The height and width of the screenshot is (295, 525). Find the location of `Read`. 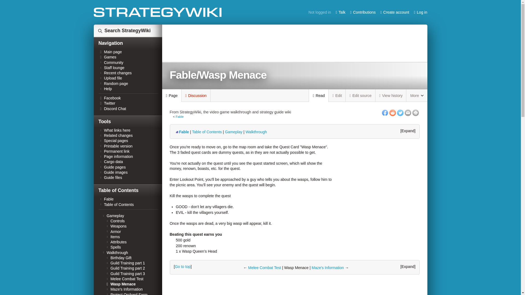

Read is located at coordinates (319, 96).